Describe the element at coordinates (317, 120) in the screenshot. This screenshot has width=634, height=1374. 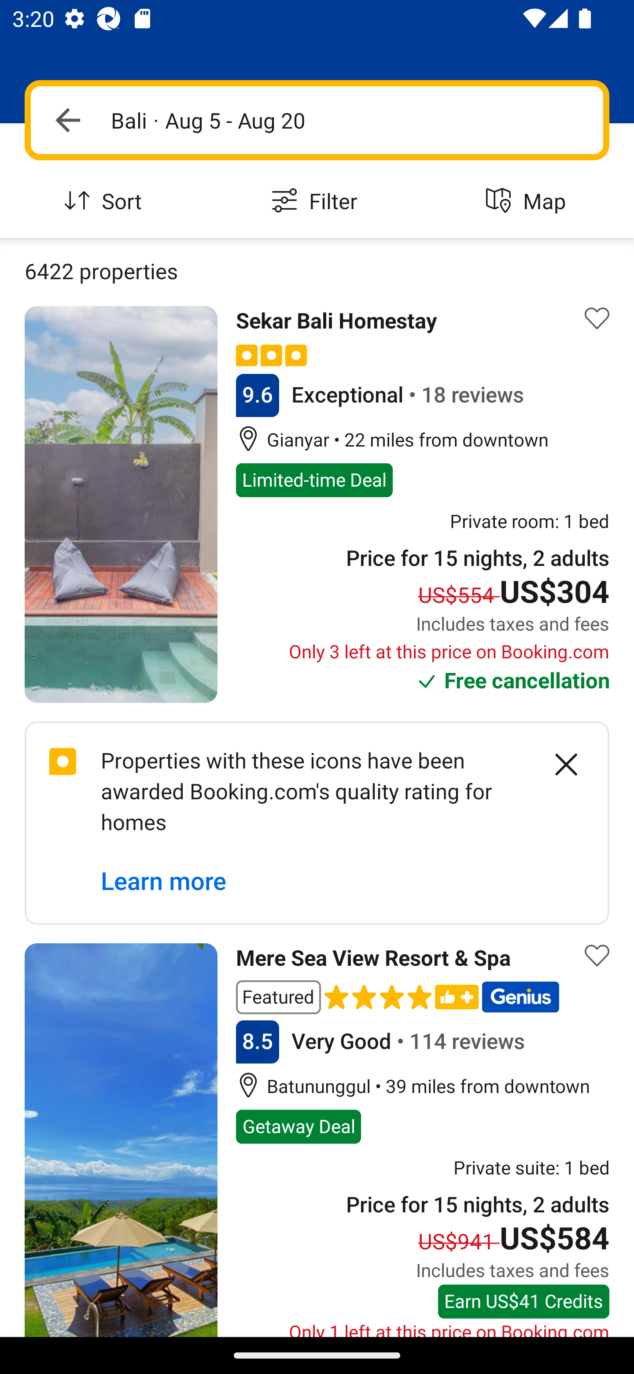
I see `Navigate up Bali · Aug 5 - Aug 20` at that location.